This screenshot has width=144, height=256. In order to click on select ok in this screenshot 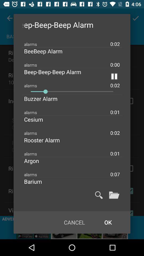, I will do `click(108, 222)`.